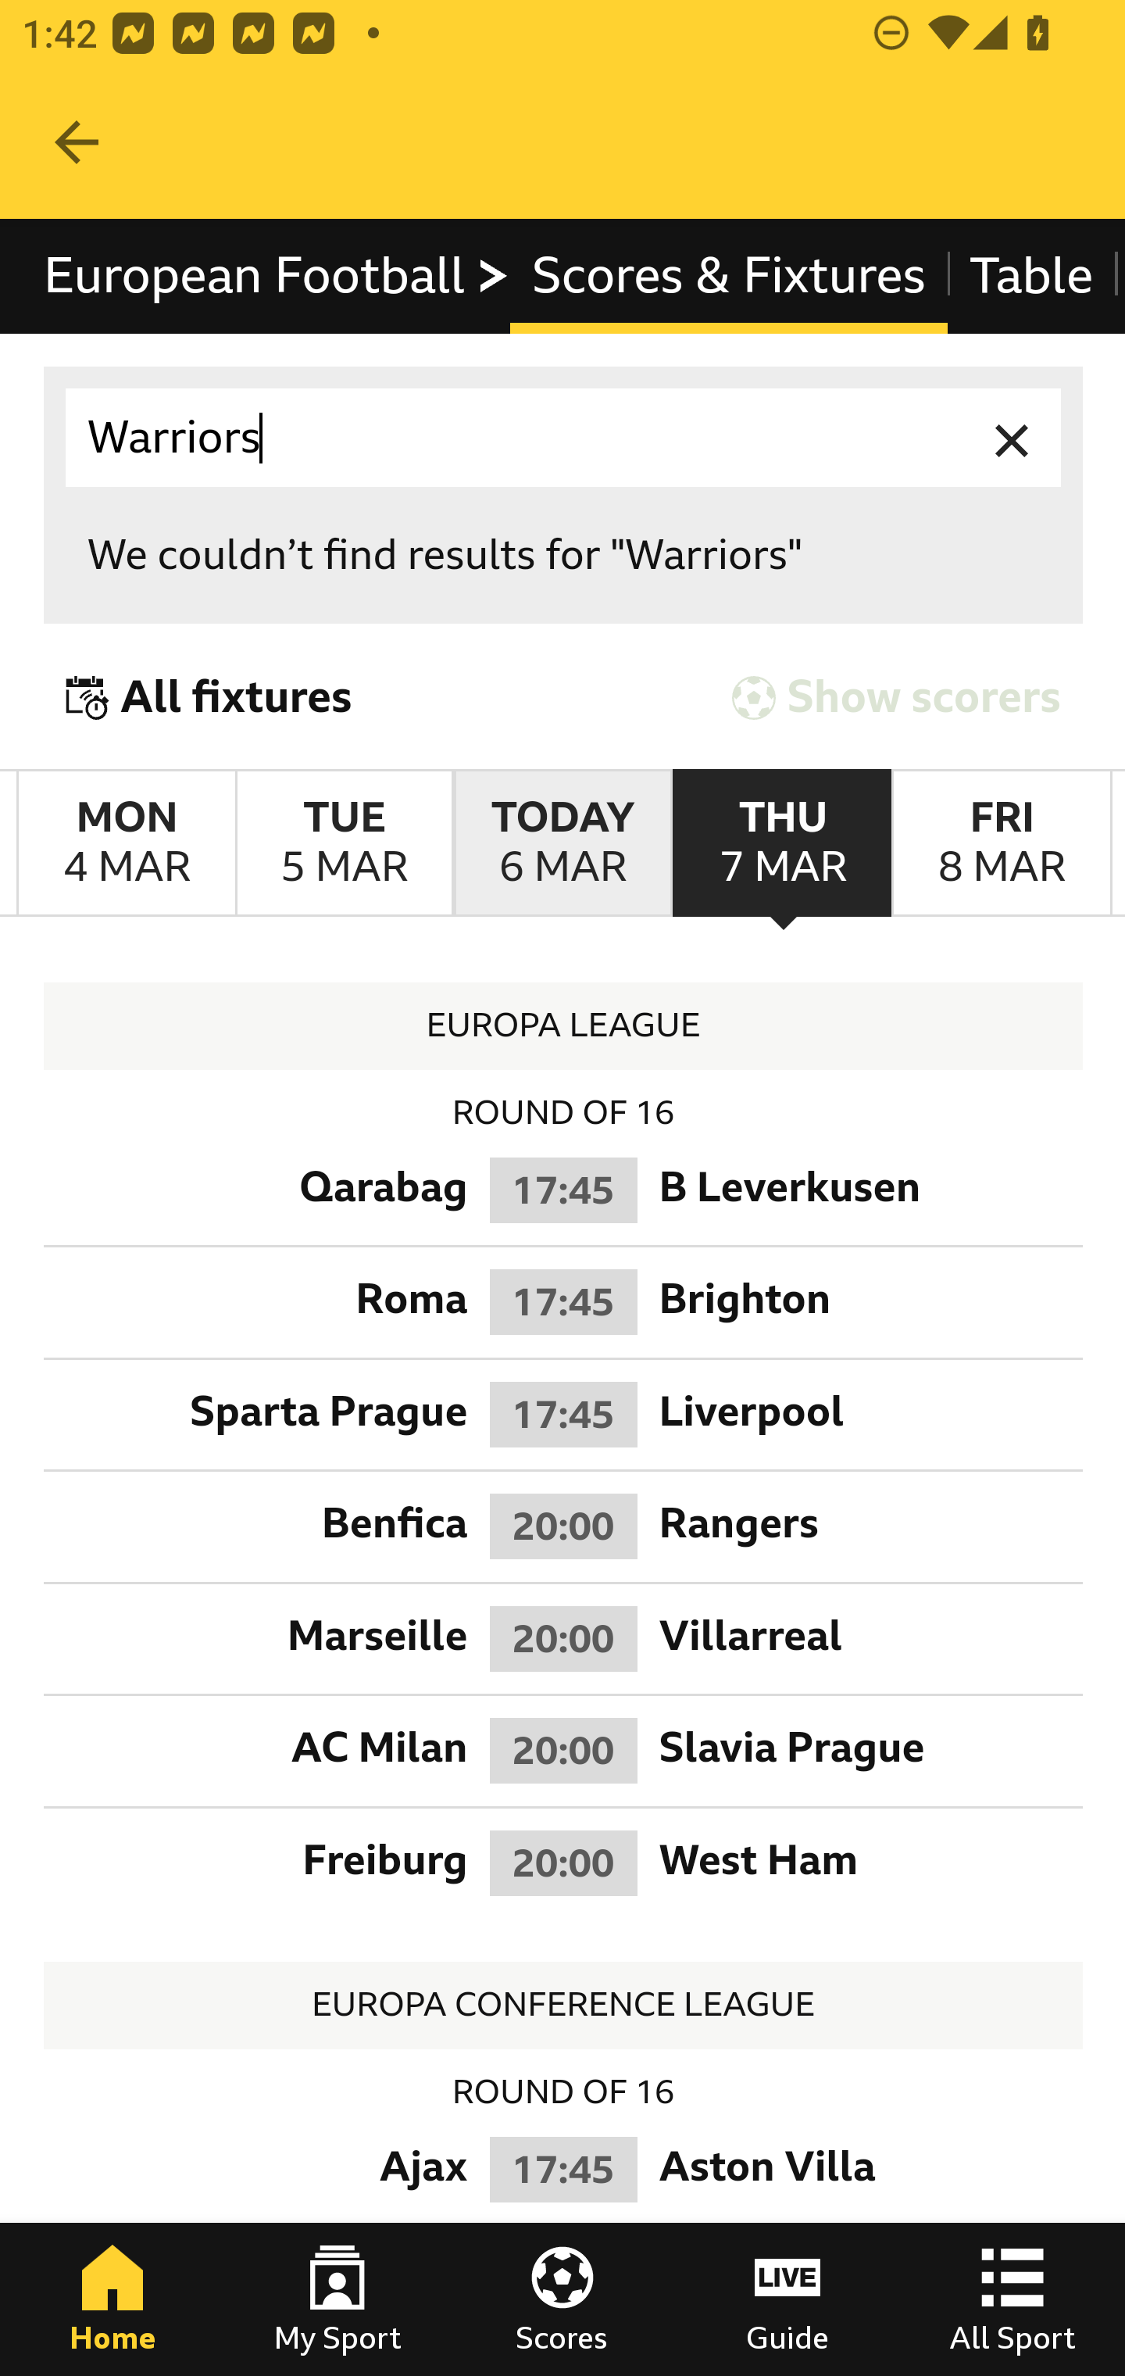 Image resolution: width=1125 pixels, height=2376 pixels. What do you see at coordinates (127, 844) in the screenshot?
I see `MondayMarch 4th Monday March 4th` at bounding box center [127, 844].